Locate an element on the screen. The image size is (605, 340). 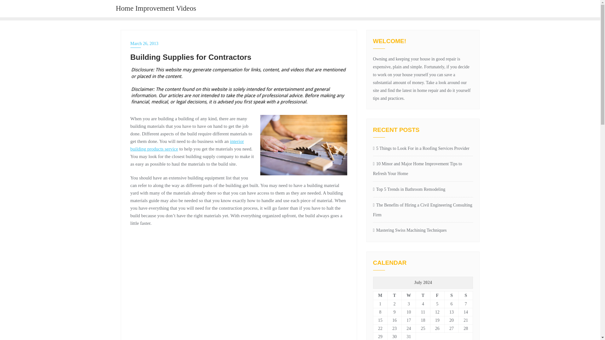
Mastering Swiss Machining Techniques is located at coordinates (423, 230).